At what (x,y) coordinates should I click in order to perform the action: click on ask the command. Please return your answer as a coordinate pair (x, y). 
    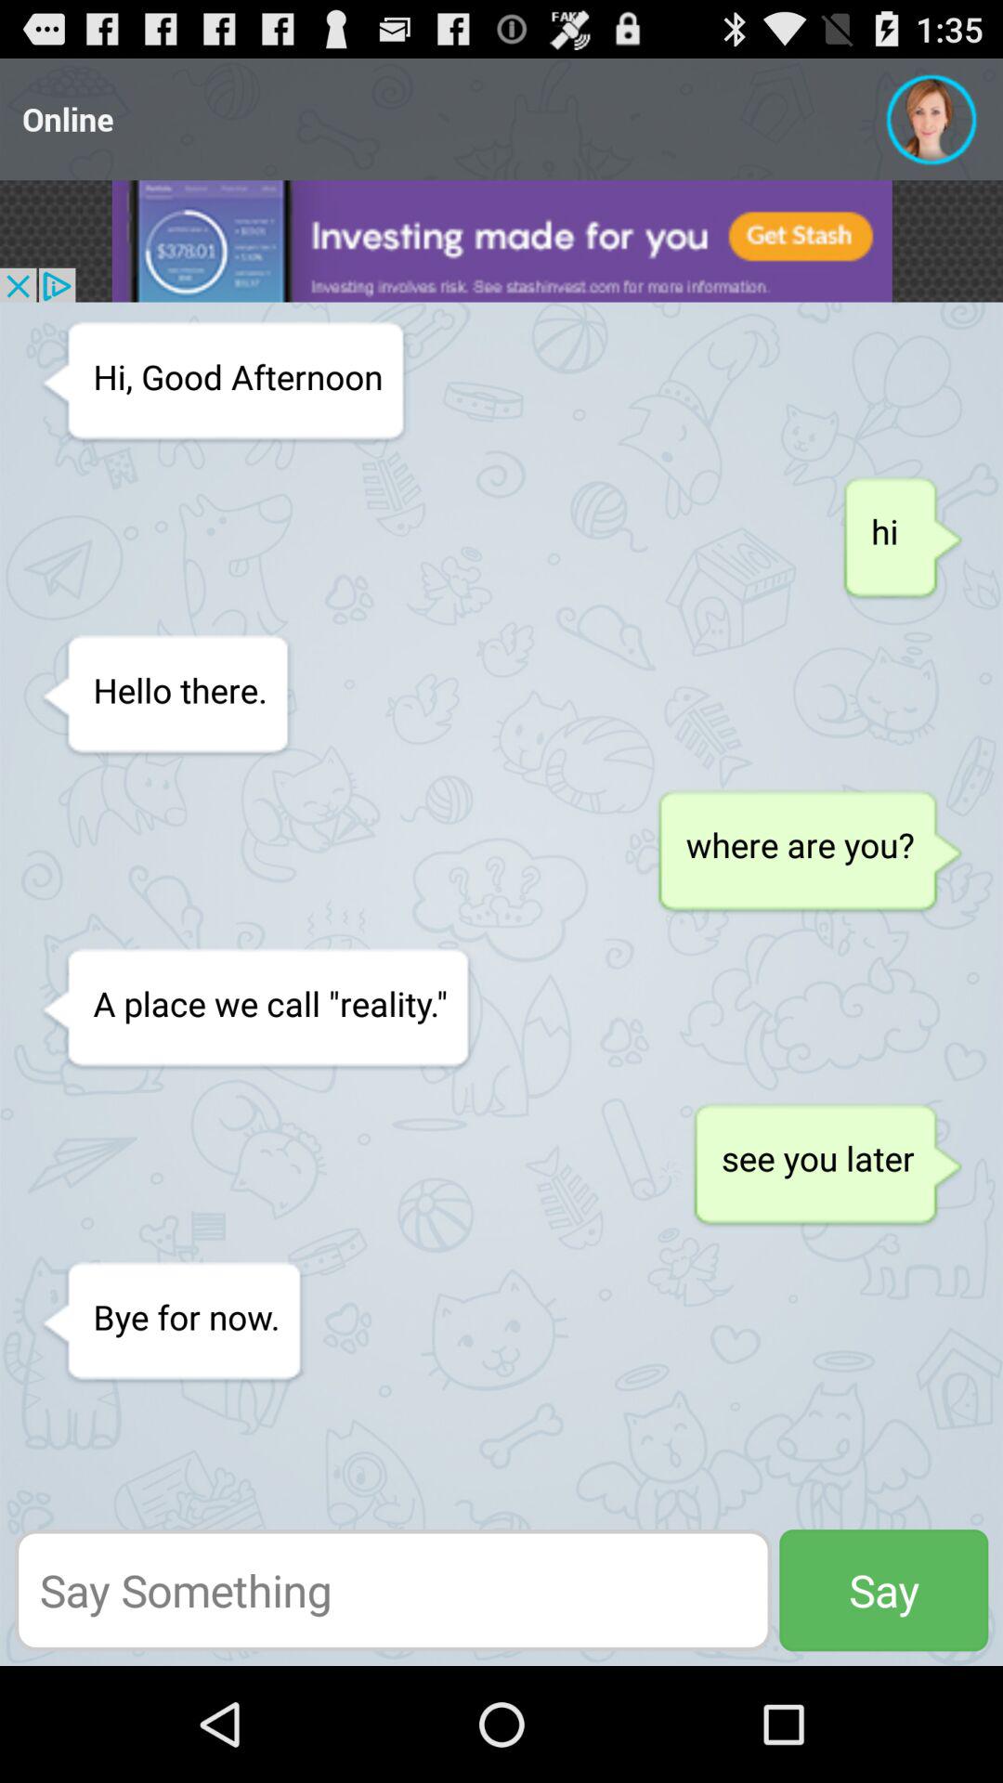
    Looking at the image, I should click on (393, 1590).